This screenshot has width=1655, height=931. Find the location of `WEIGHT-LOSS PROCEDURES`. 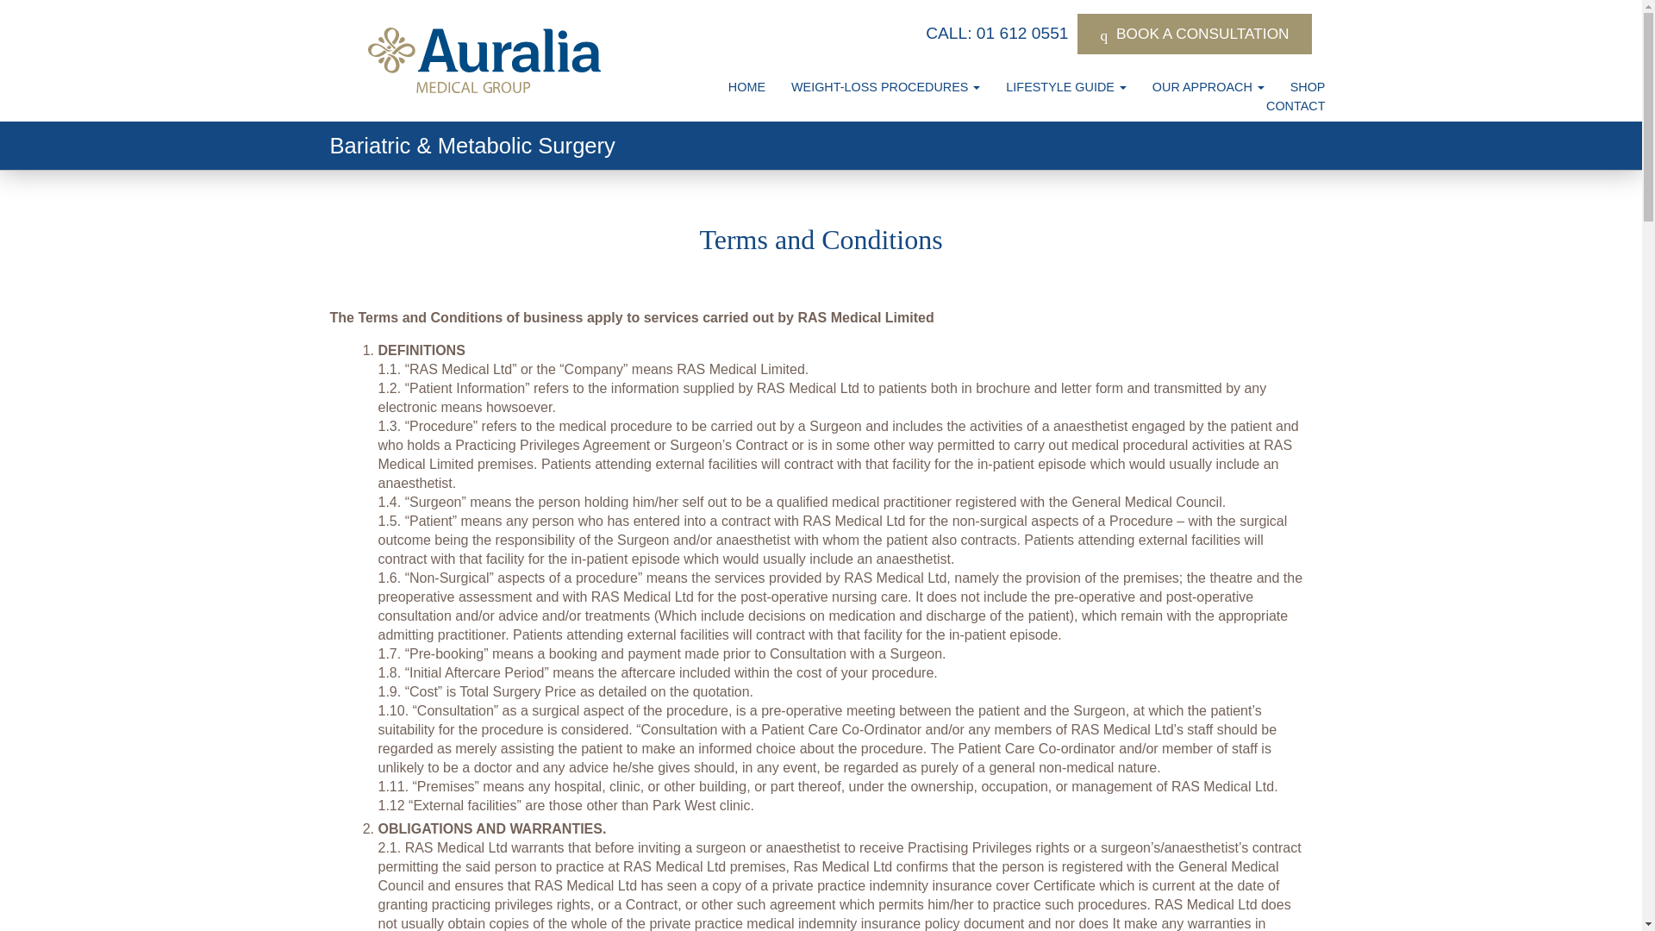

WEIGHT-LOSS PROCEDURES is located at coordinates (886, 86).